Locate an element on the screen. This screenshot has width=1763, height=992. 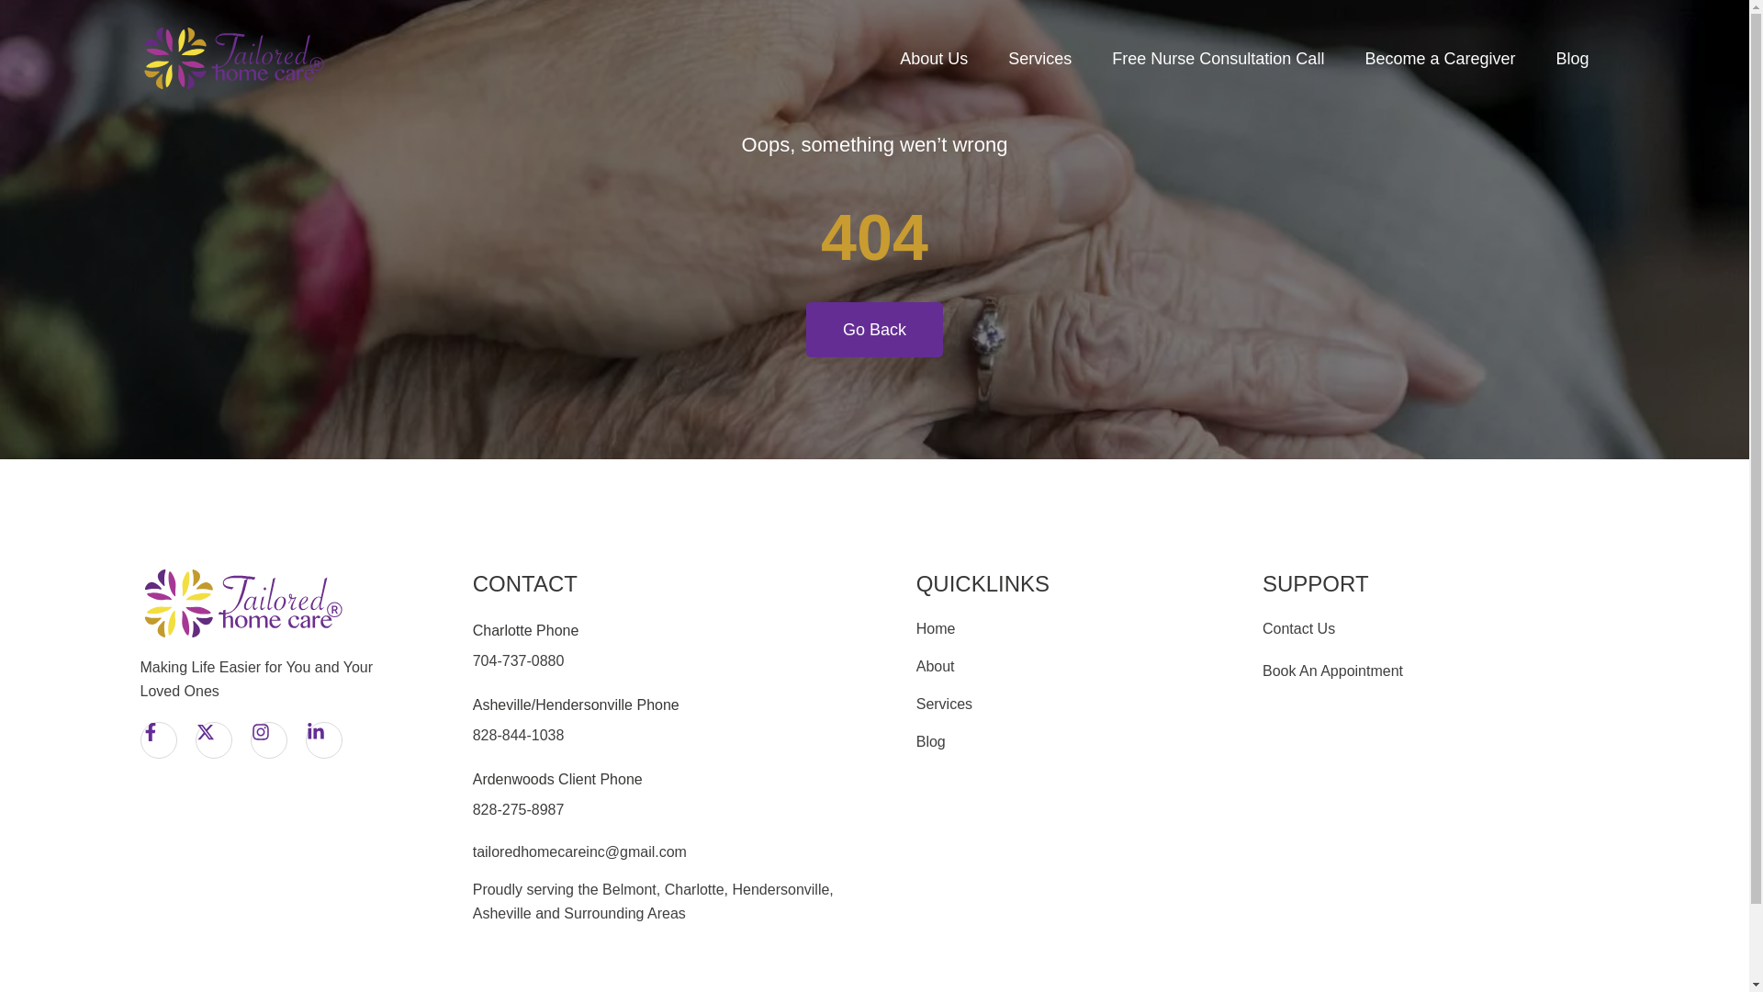
Charlotte Phone is located at coordinates (525, 630).